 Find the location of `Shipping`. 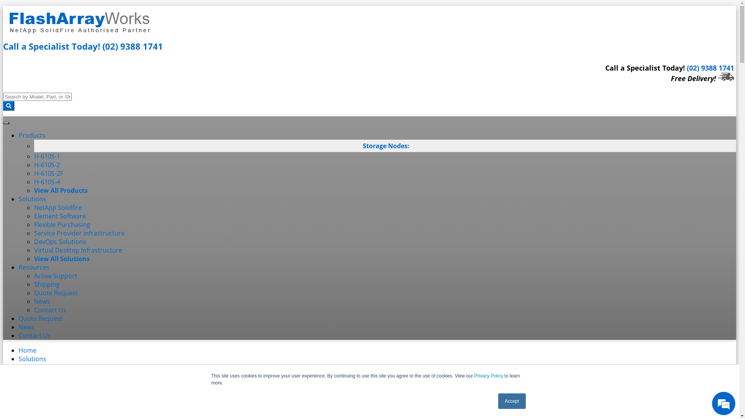

Shipping is located at coordinates (47, 284).